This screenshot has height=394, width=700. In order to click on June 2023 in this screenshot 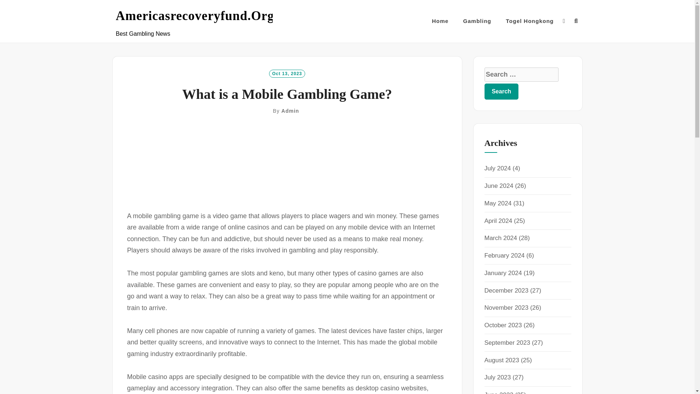, I will do `click(499, 393)`.